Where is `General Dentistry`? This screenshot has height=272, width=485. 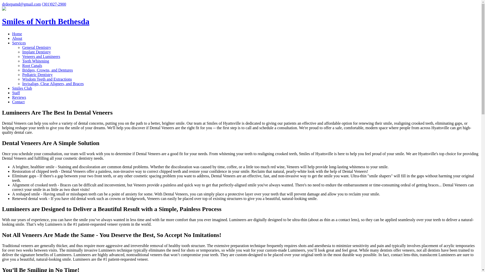
General Dentistry is located at coordinates (36, 47).